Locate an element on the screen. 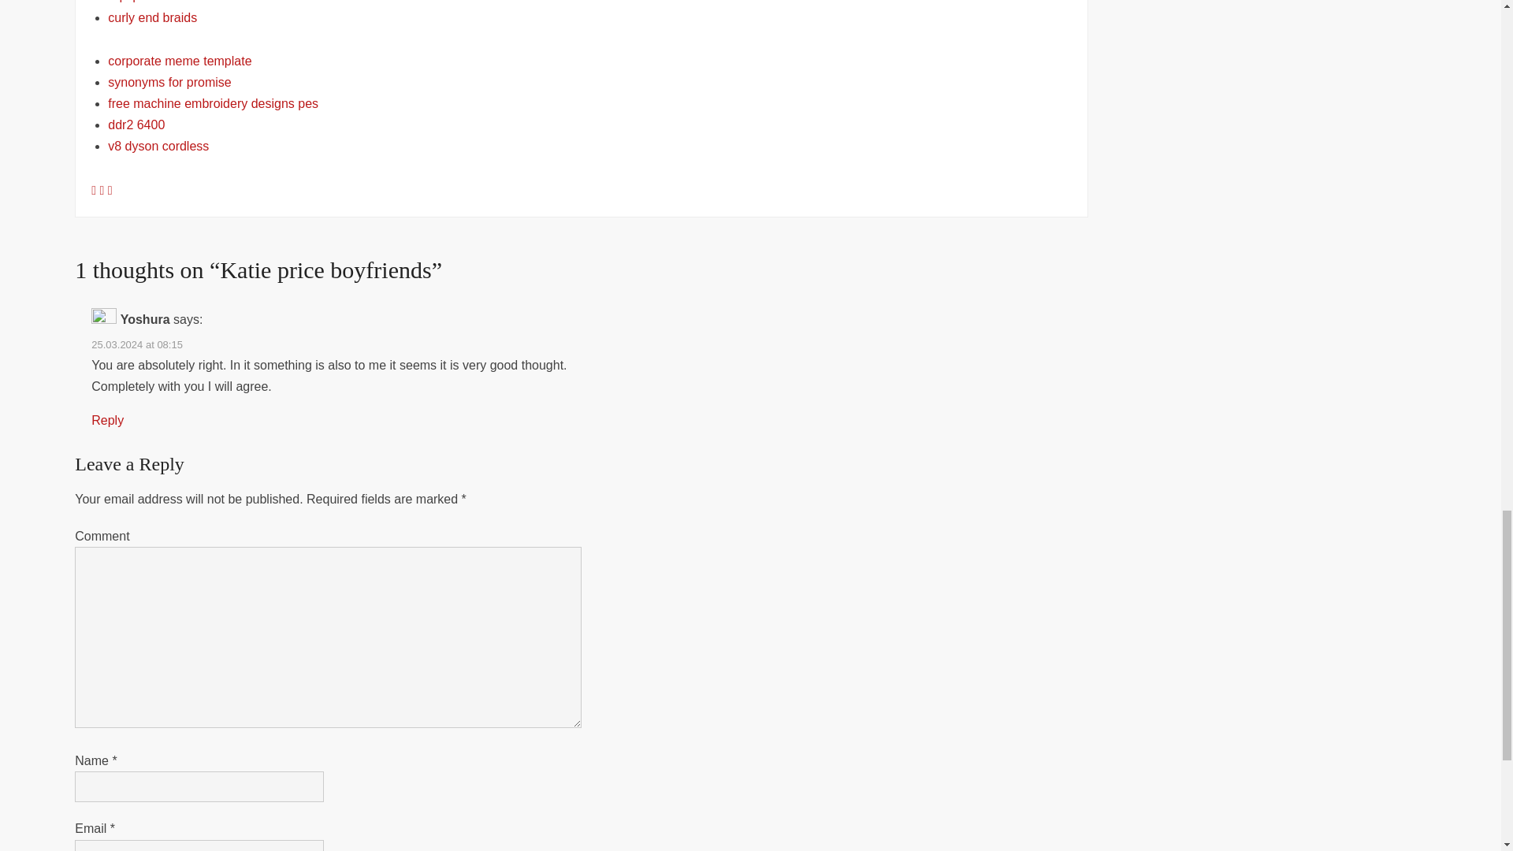 The image size is (1513, 851). Vkontakte-kaiture news is located at coordinates (103, 190).